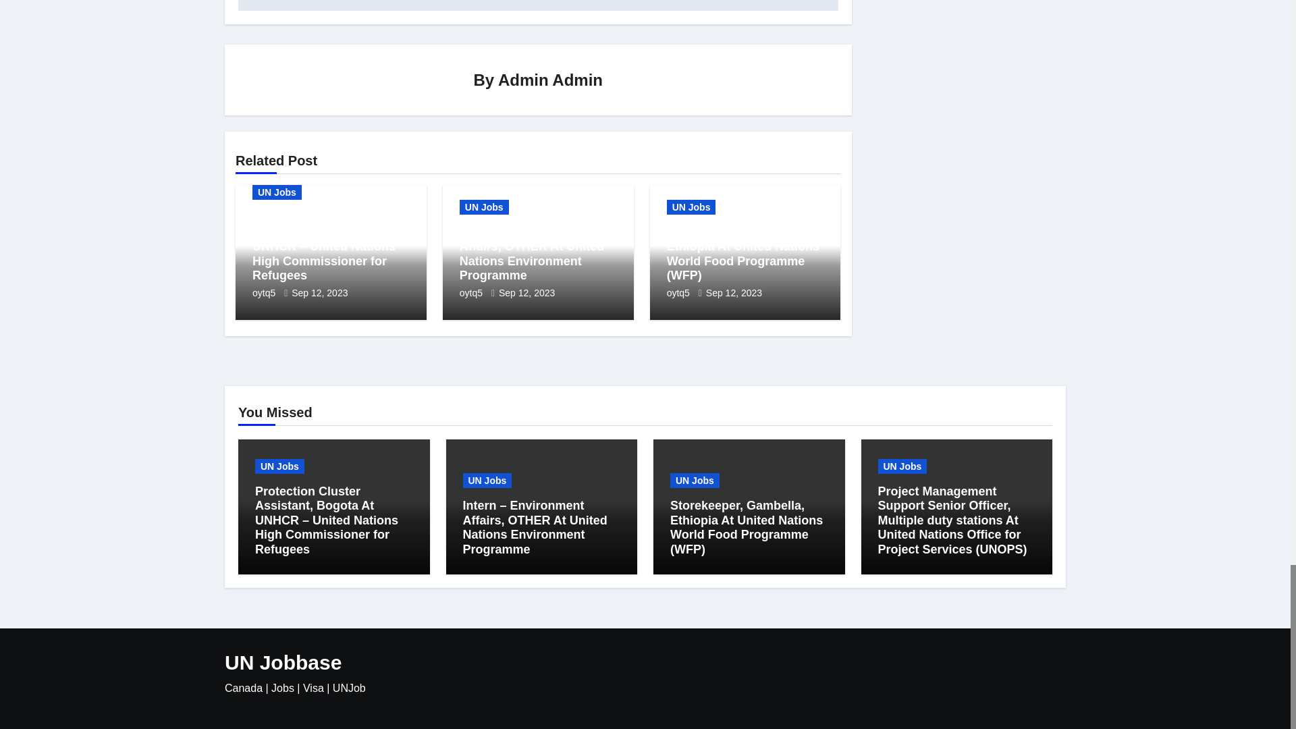 The height and width of the screenshot is (729, 1296). Describe the element at coordinates (485, 207) in the screenshot. I see `UN Jobs` at that location.